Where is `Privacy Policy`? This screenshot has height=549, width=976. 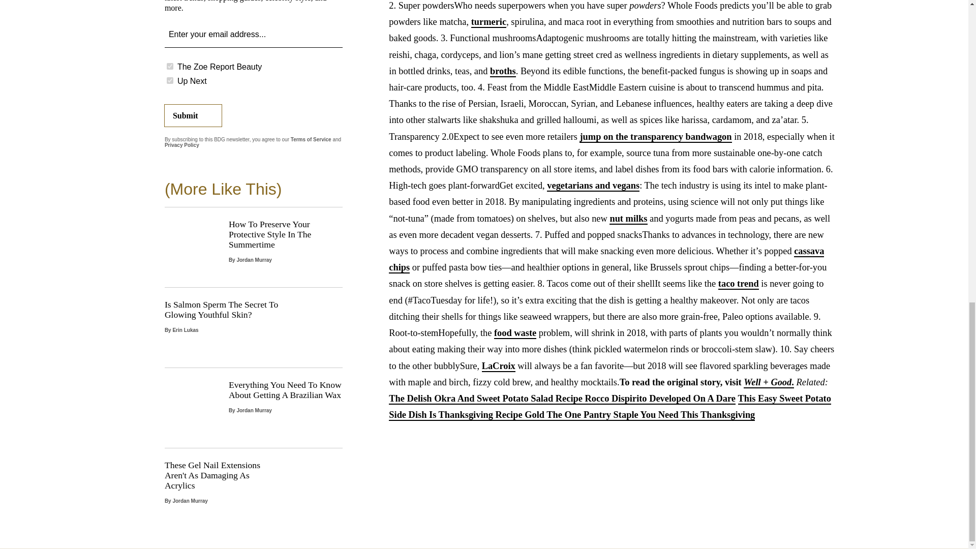 Privacy Policy is located at coordinates (182, 144).